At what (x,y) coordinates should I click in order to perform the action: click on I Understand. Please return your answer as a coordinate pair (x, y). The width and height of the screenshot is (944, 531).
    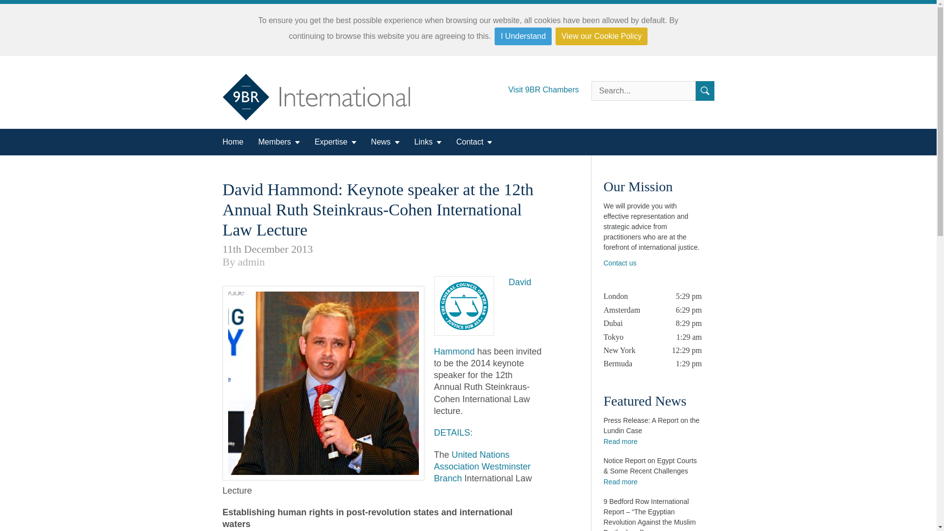
    Looking at the image, I should click on (523, 36).